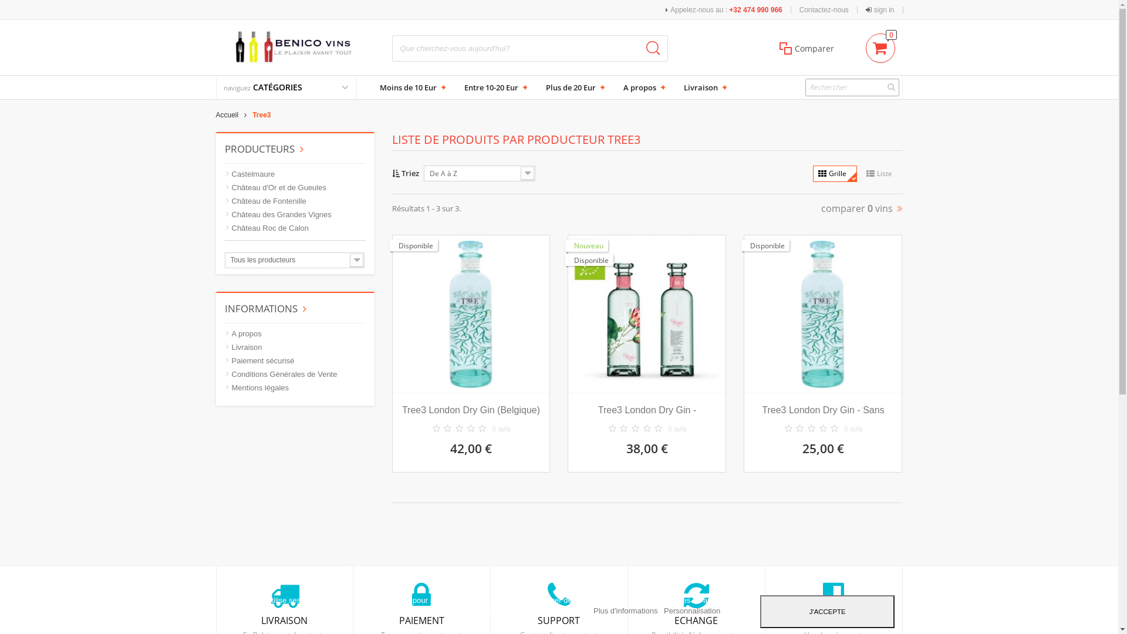  Describe the element at coordinates (642, 88) in the screenshot. I see `A propos` at that location.